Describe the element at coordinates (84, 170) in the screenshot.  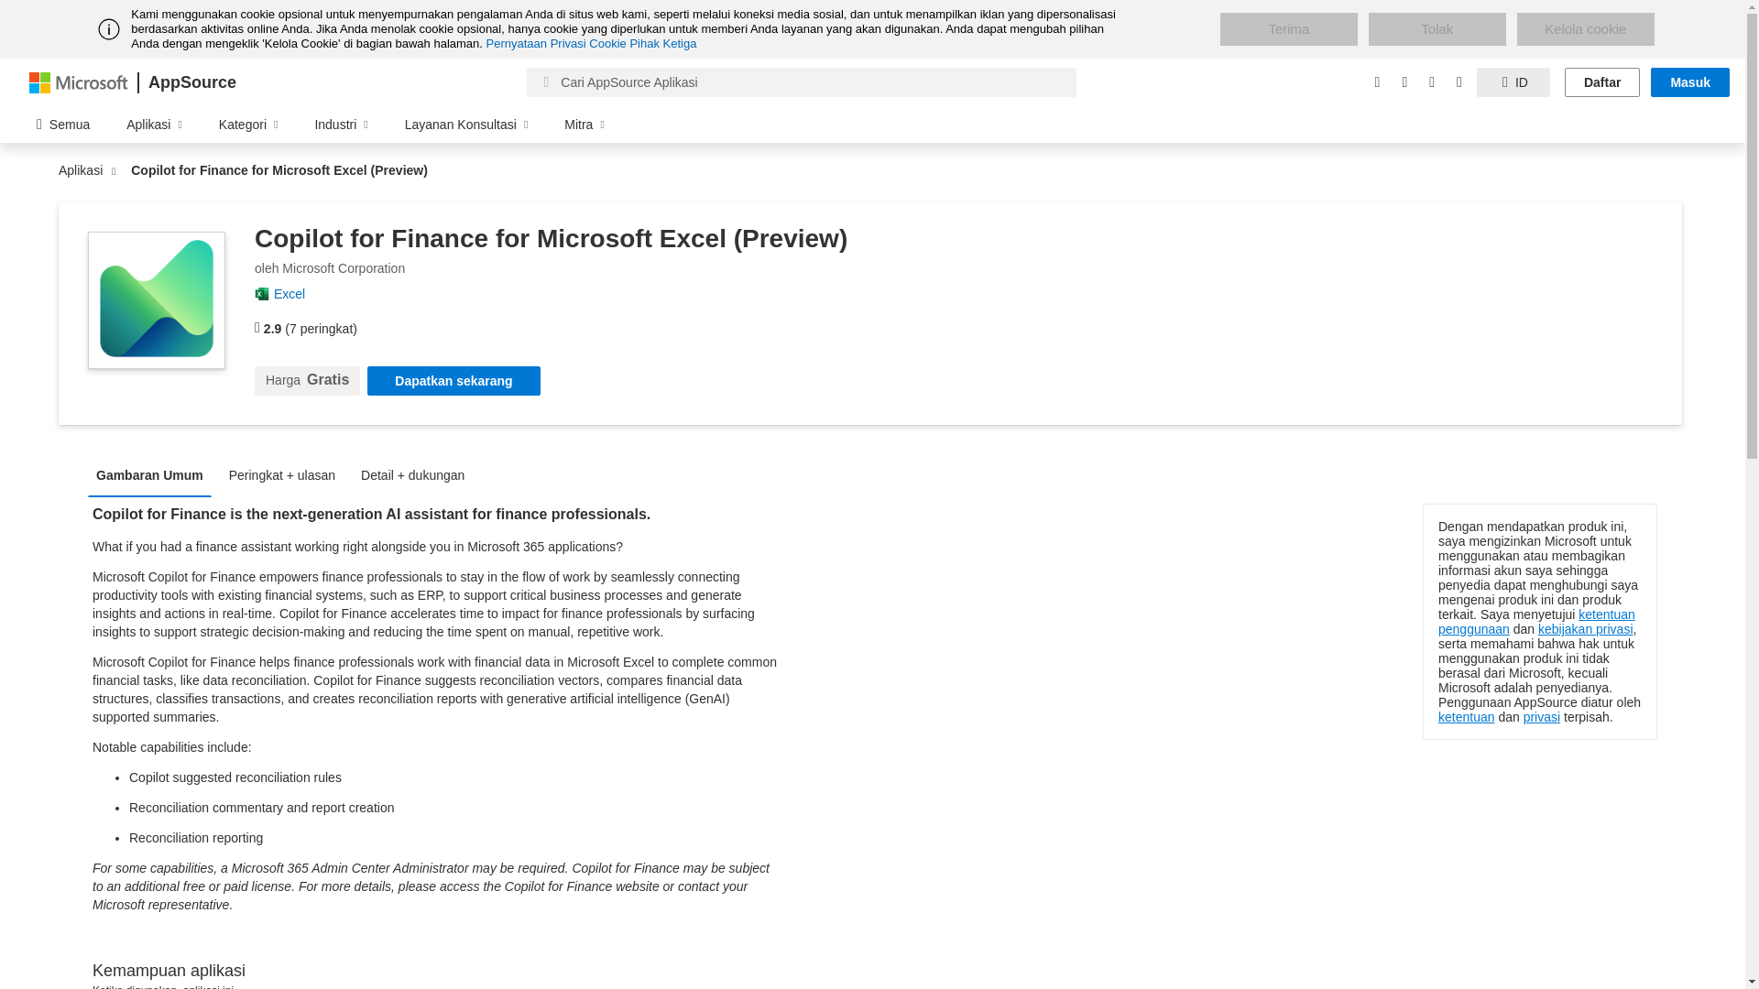
I see `Aplikasi` at that location.